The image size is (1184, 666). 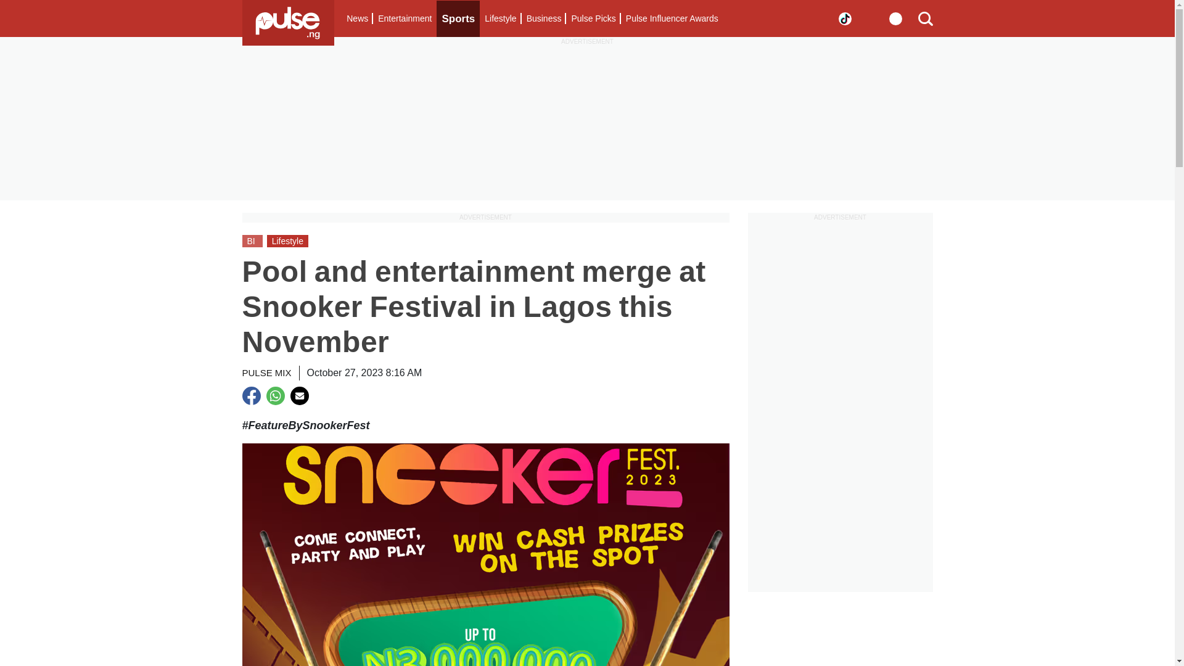 I want to click on Lifestyle, so click(x=499, y=18).